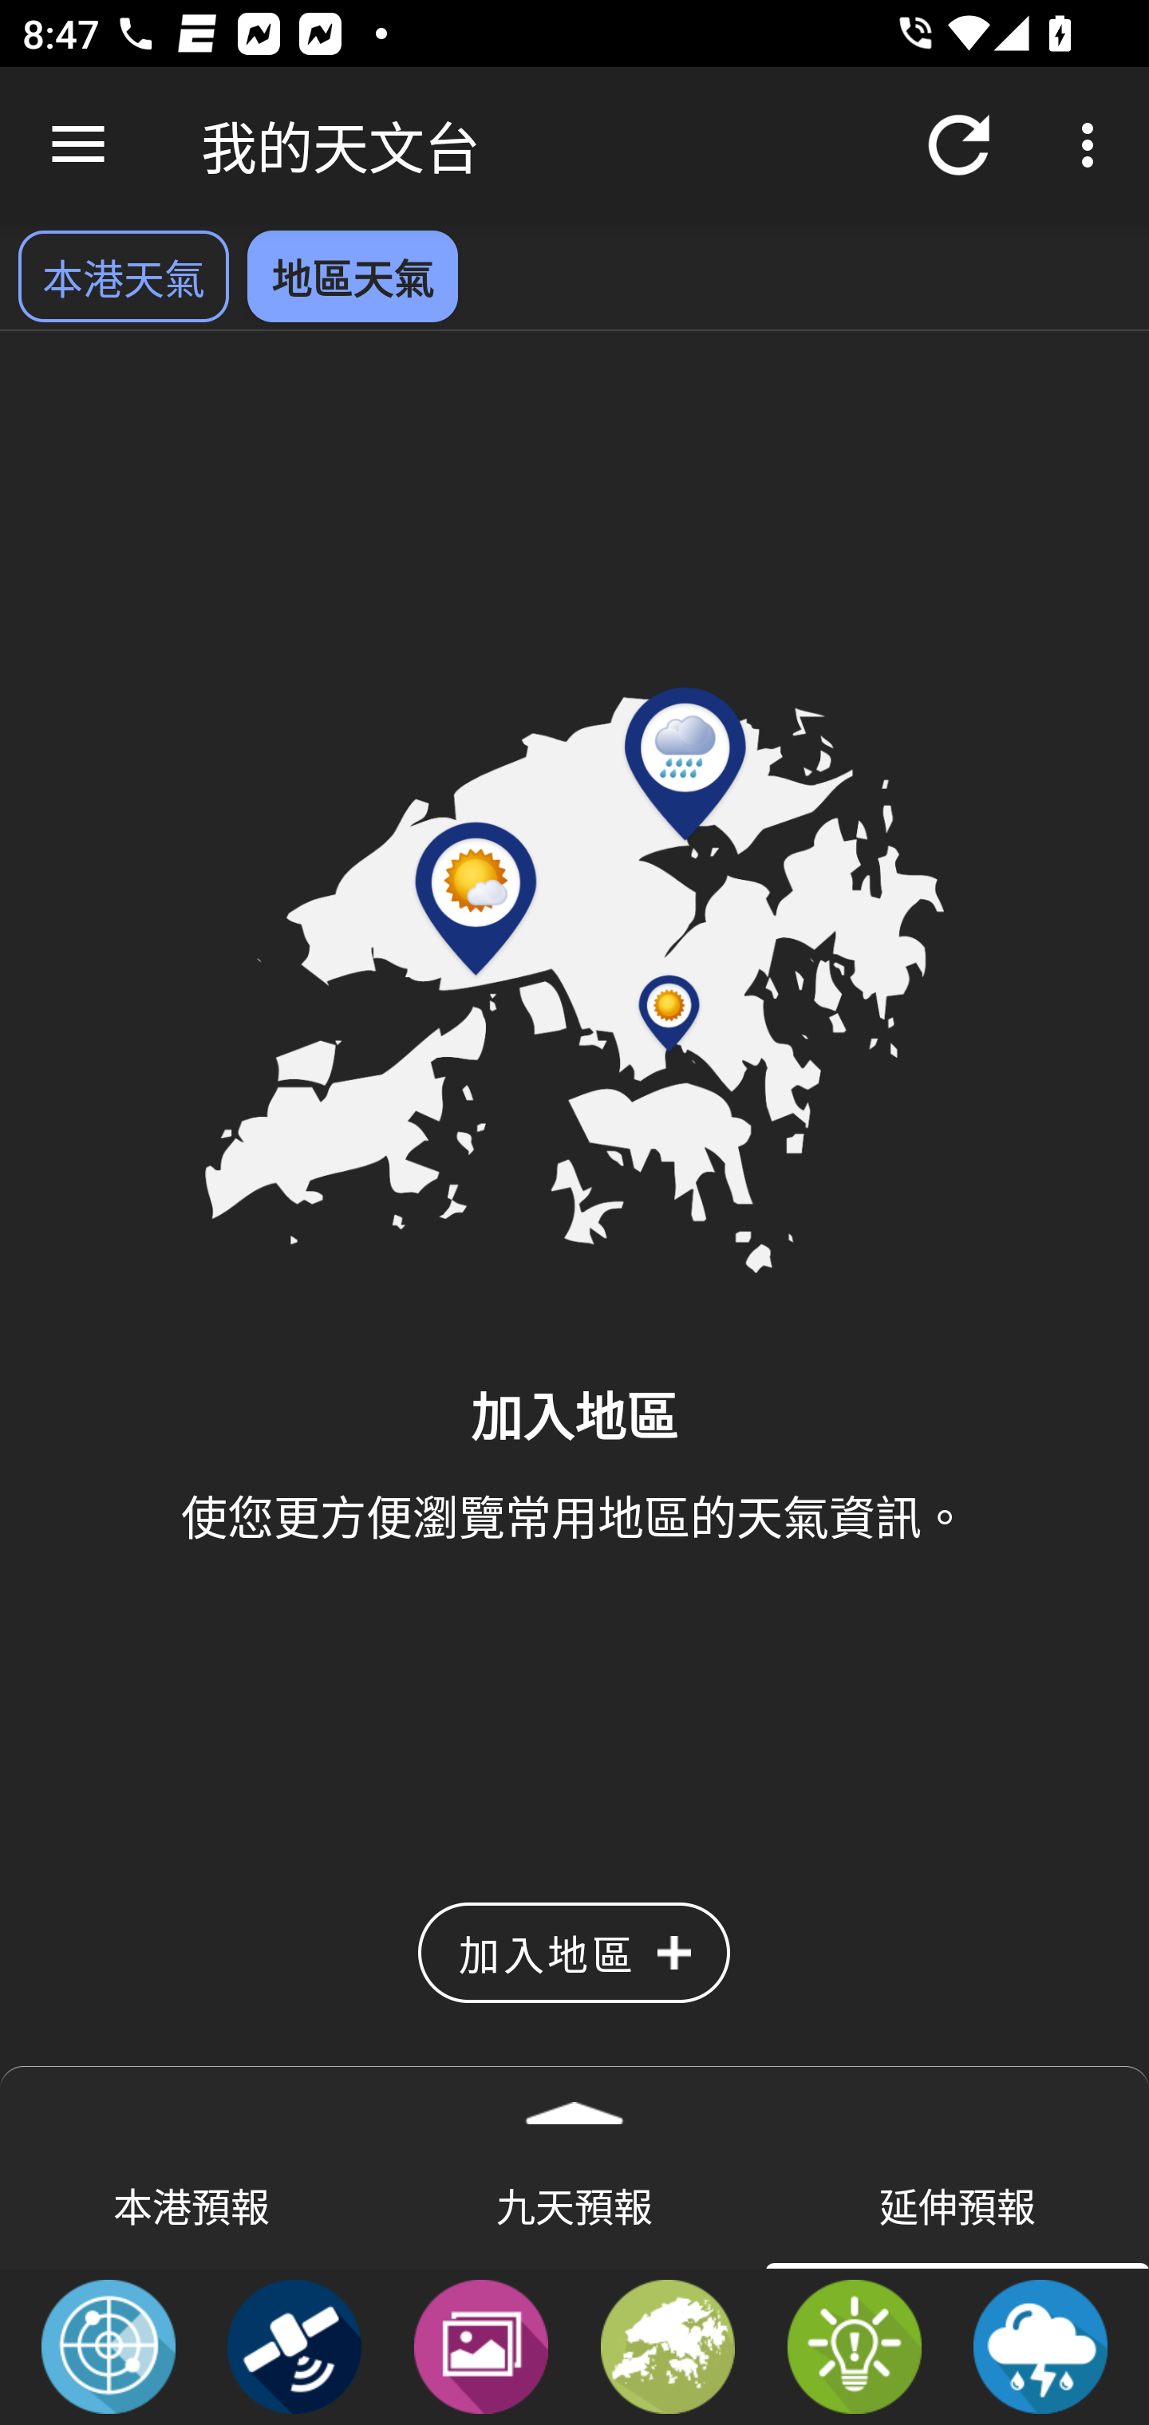  Describe the element at coordinates (123, 276) in the screenshot. I see `本港天氣 選擇 本港天氣` at that location.